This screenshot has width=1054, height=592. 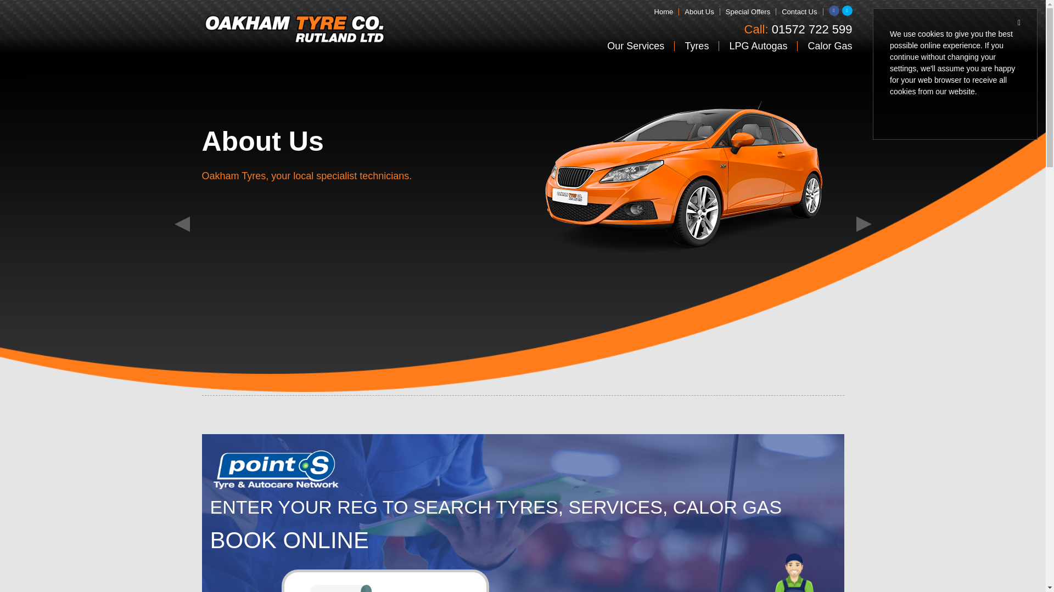 I want to click on About Us, so click(x=699, y=12).